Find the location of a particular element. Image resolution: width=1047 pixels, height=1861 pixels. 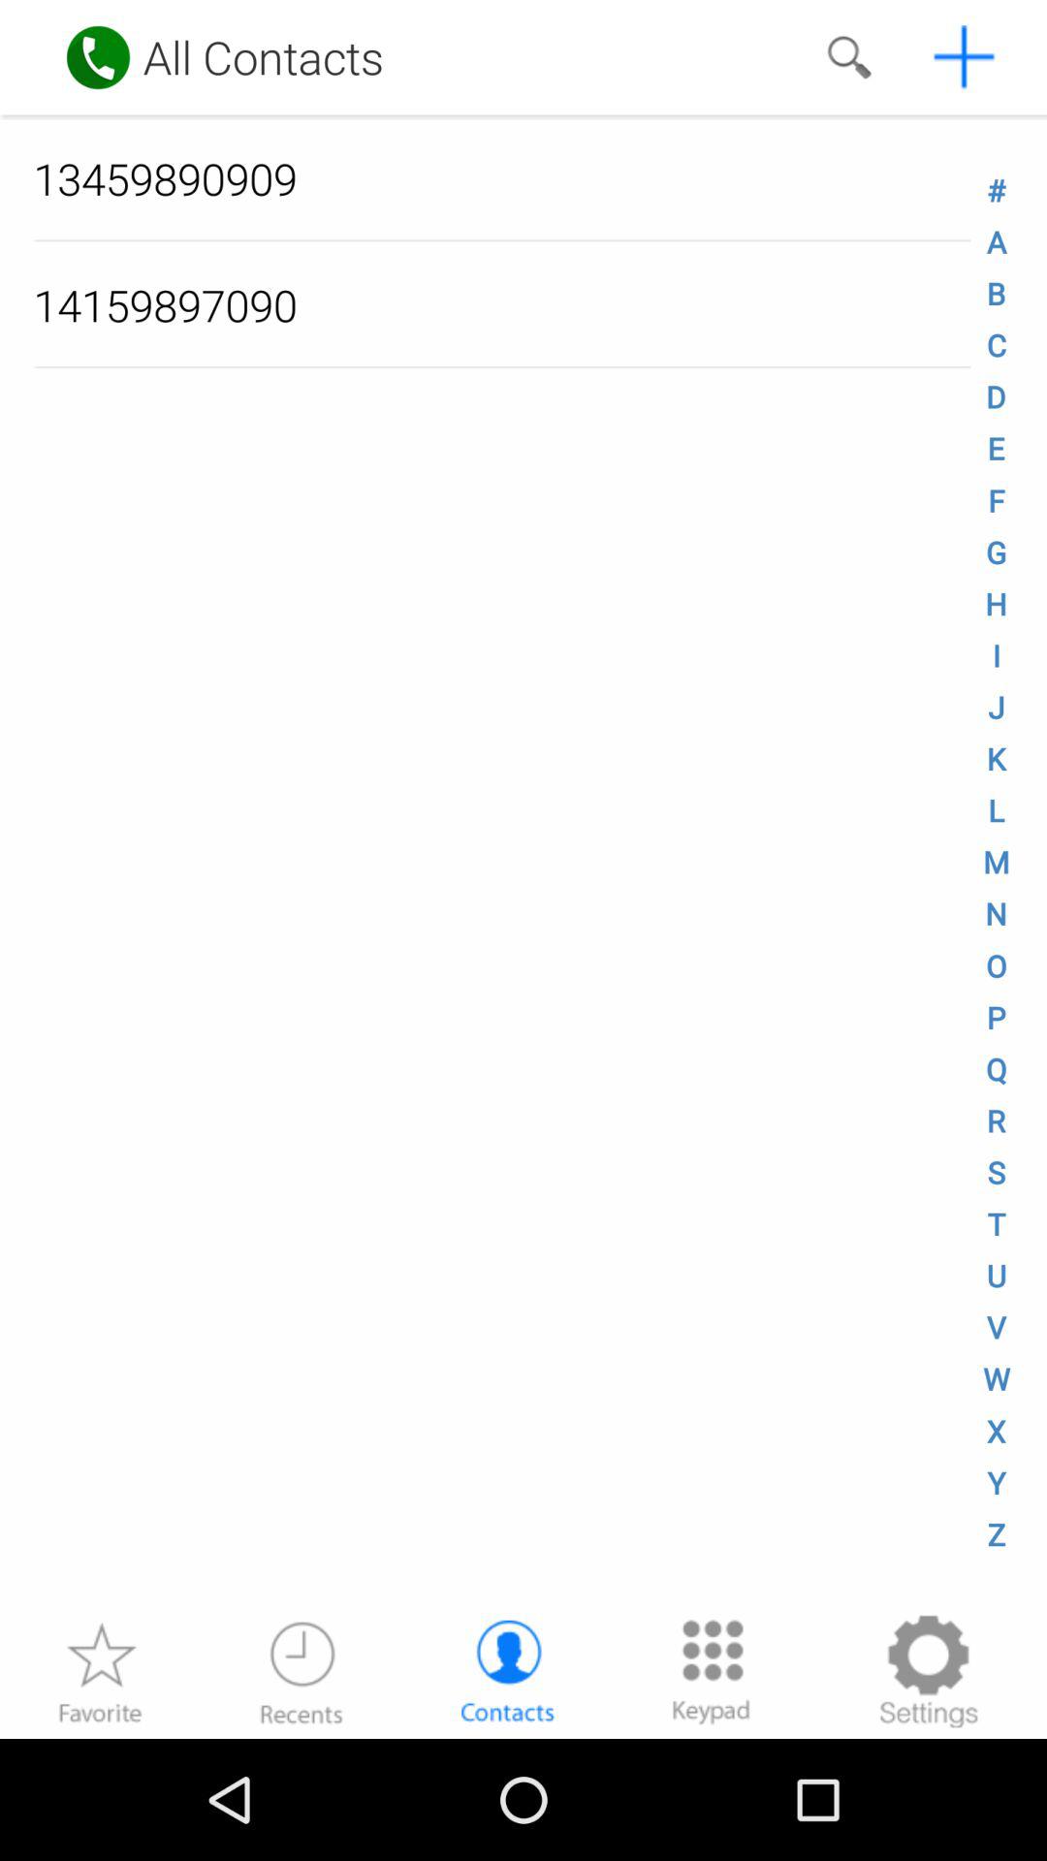

phone keypad is located at coordinates (712, 1671).